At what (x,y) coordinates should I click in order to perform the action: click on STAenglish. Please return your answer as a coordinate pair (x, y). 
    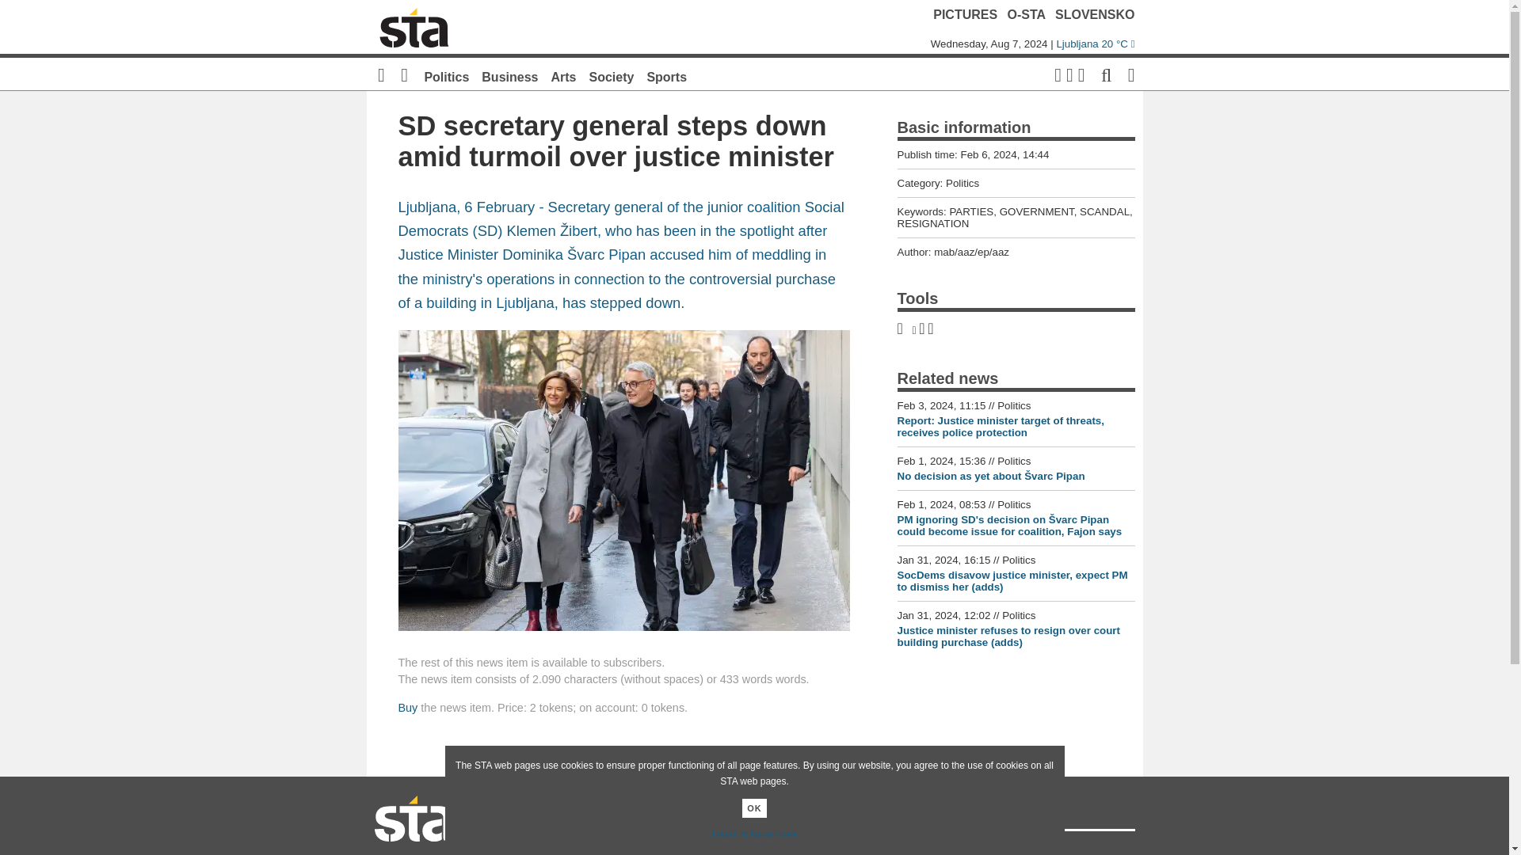
    Looking at the image, I should click on (897, 851).